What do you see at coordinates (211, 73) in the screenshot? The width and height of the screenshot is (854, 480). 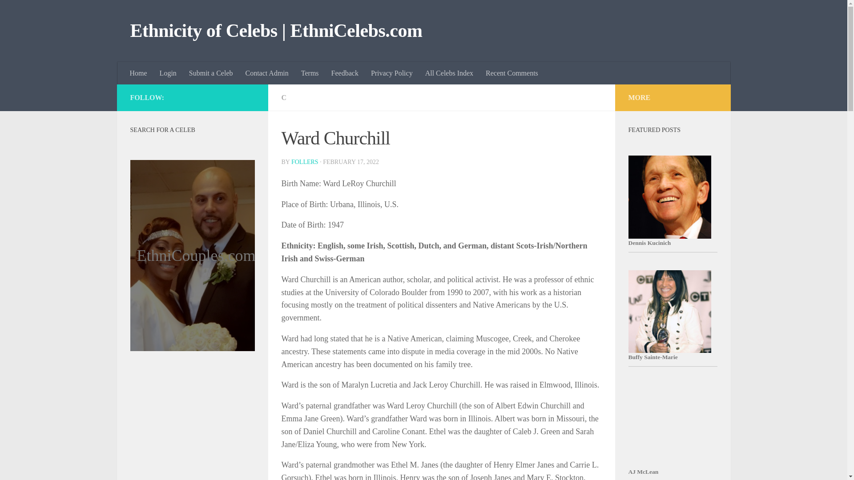 I see `Submit a Celeb` at bounding box center [211, 73].